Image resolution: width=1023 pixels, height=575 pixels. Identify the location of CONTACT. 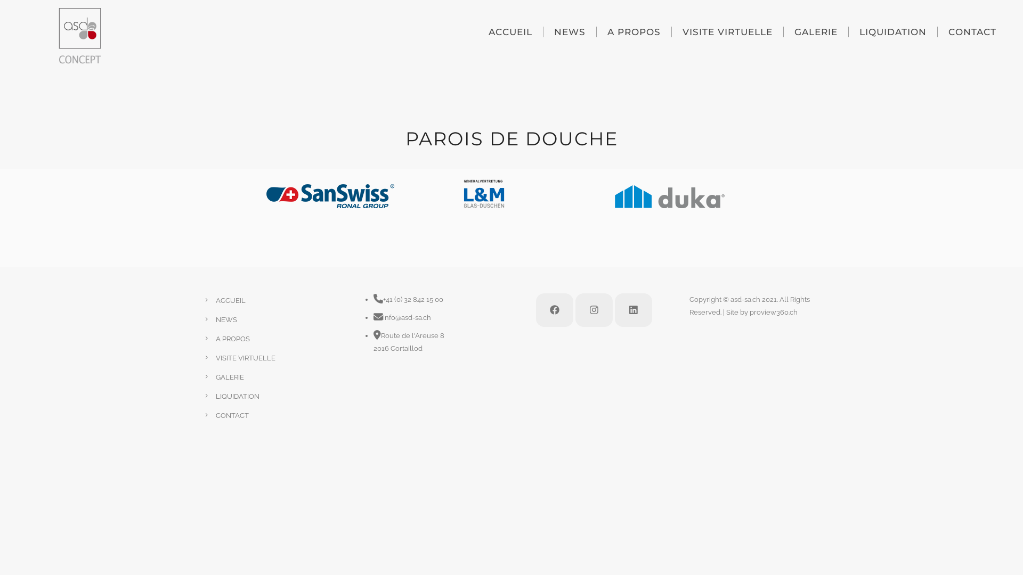
(232, 415).